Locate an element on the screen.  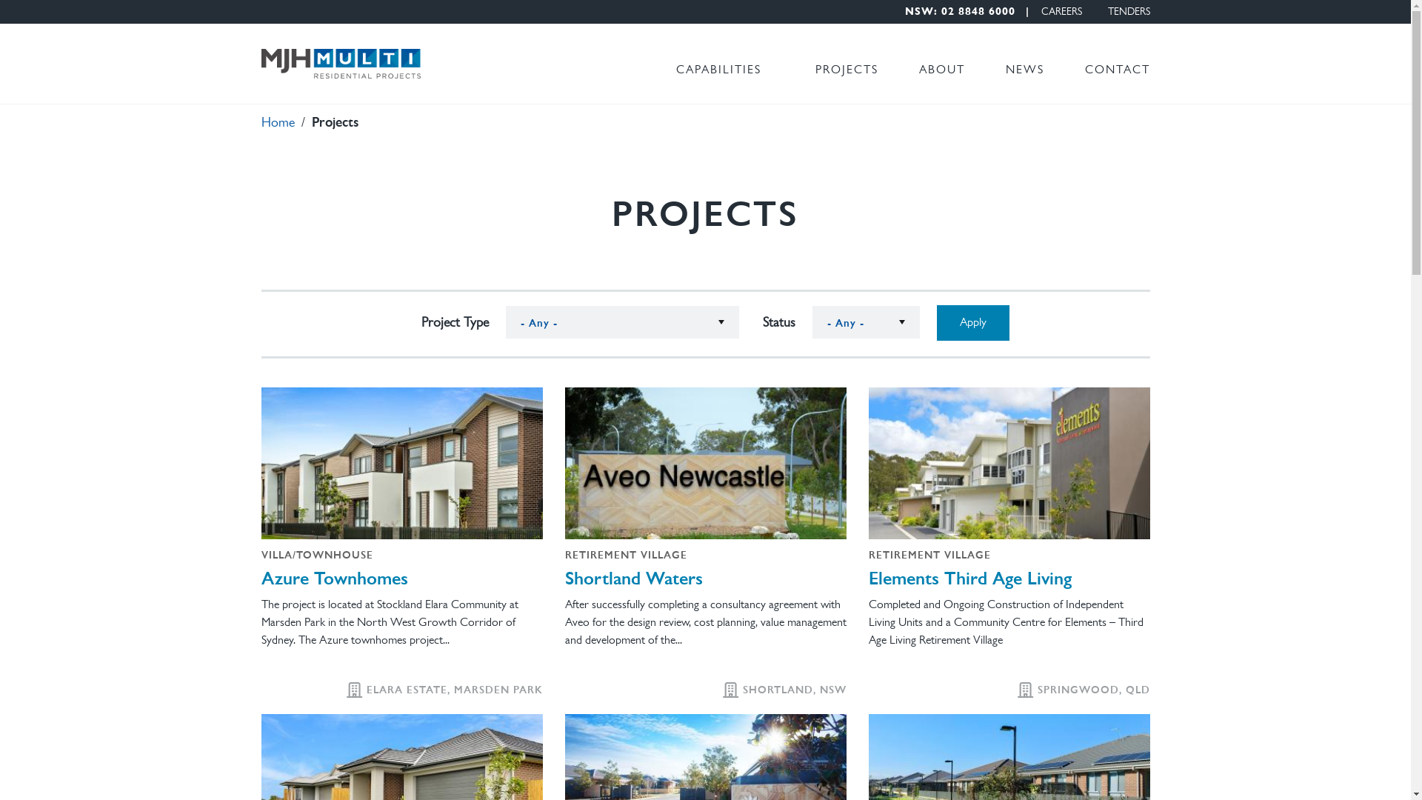
Elements Third Age Retirement Village is located at coordinates (1009, 464).